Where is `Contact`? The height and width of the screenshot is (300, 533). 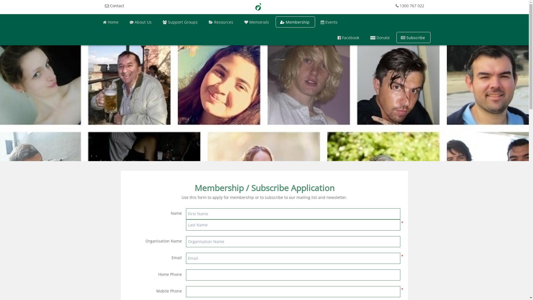
Contact is located at coordinates (115, 6).